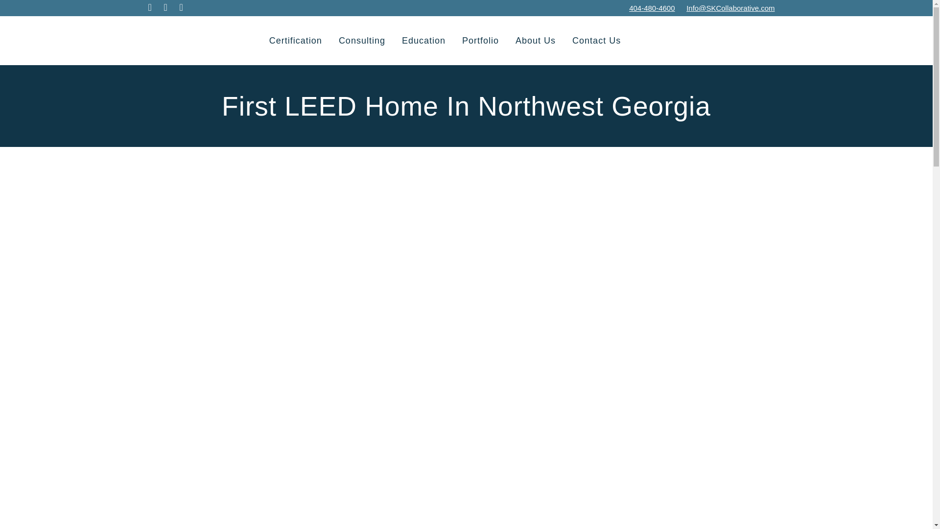 The width and height of the screenshot is (940, 529). Describe the element at coordinates (296, 40) in the screenshot. I see `Certification` at that location.